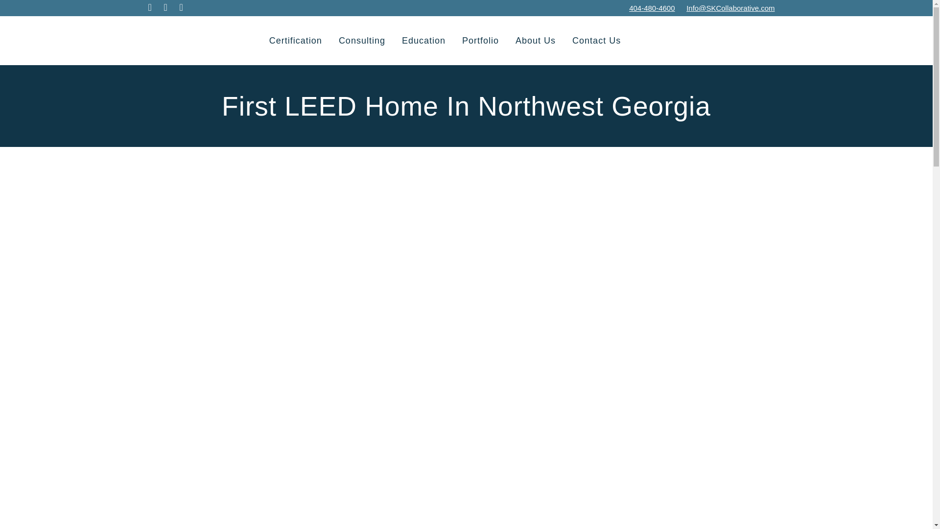 The width and height of the screenshot is (940, 529). Describe the element at coordinates (296, 40) in the screenshot. I see `Certification` at that location.